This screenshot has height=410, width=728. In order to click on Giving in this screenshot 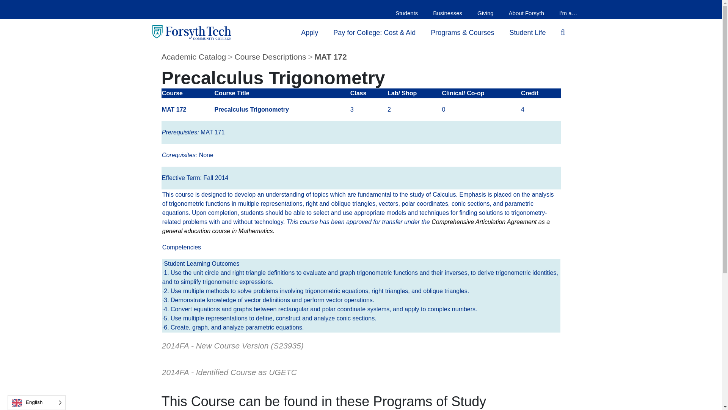, I will do `click(485, 13)`.